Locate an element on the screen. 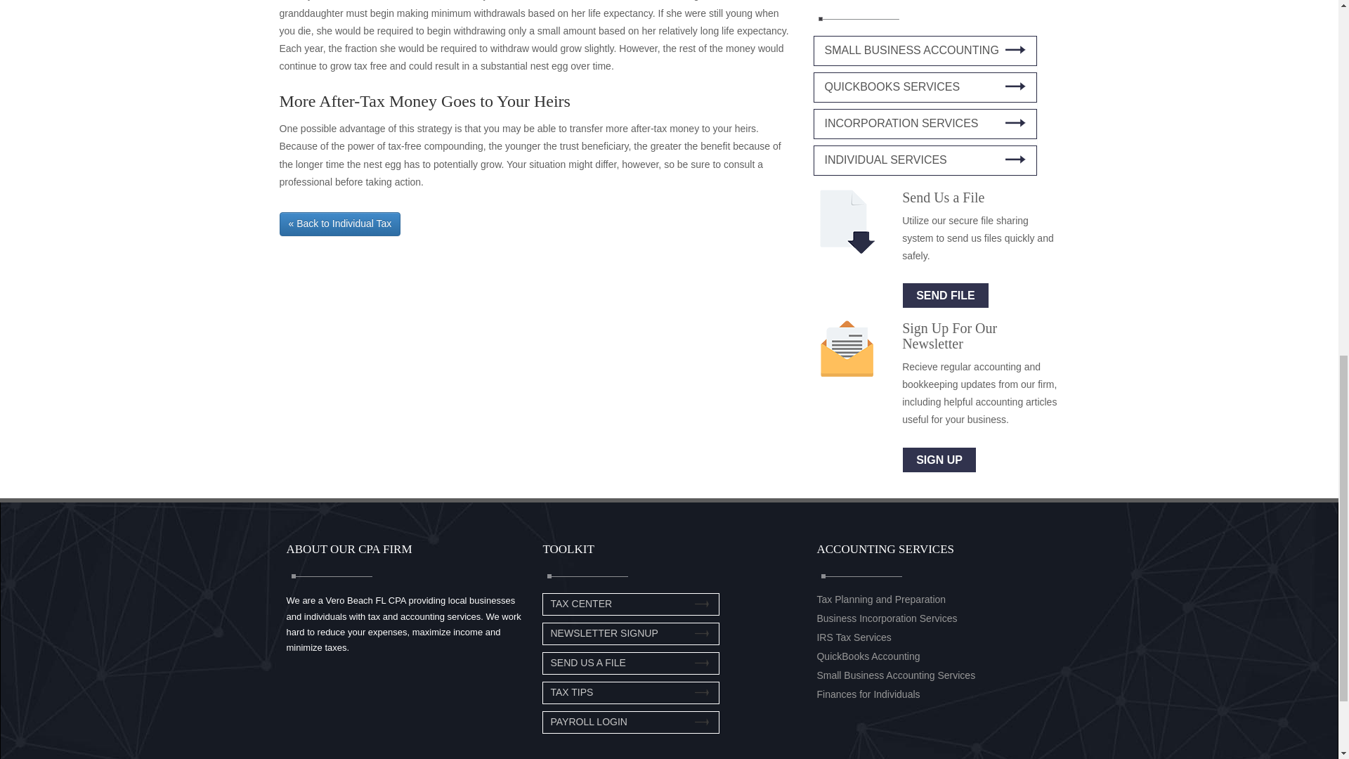 The image size is (1349, 759). TAX CENTER is located at coordinates (581, 604).